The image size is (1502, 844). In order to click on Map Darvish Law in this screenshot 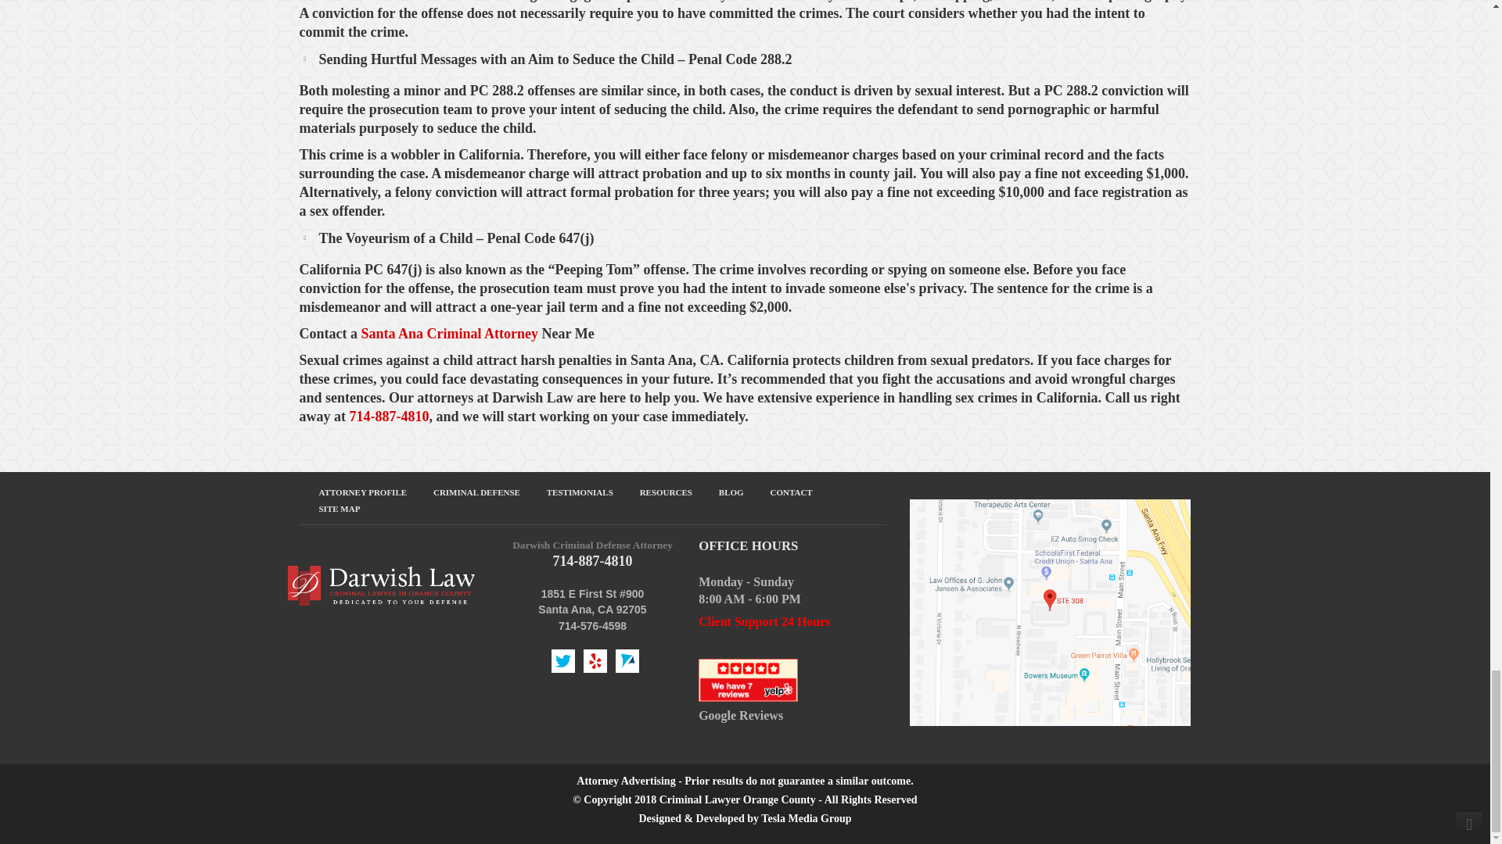, I will do `click(1050, 611)`.